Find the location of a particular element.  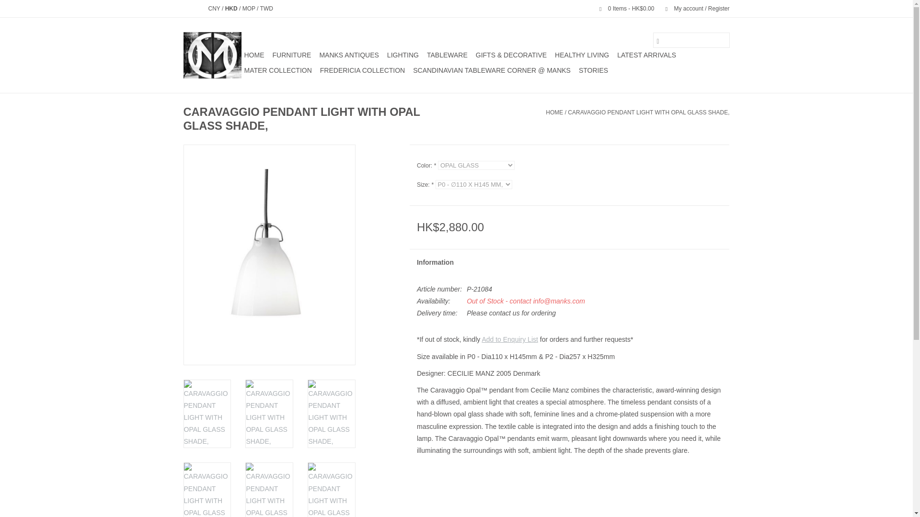

hkd is located at coordinates (232, 8).